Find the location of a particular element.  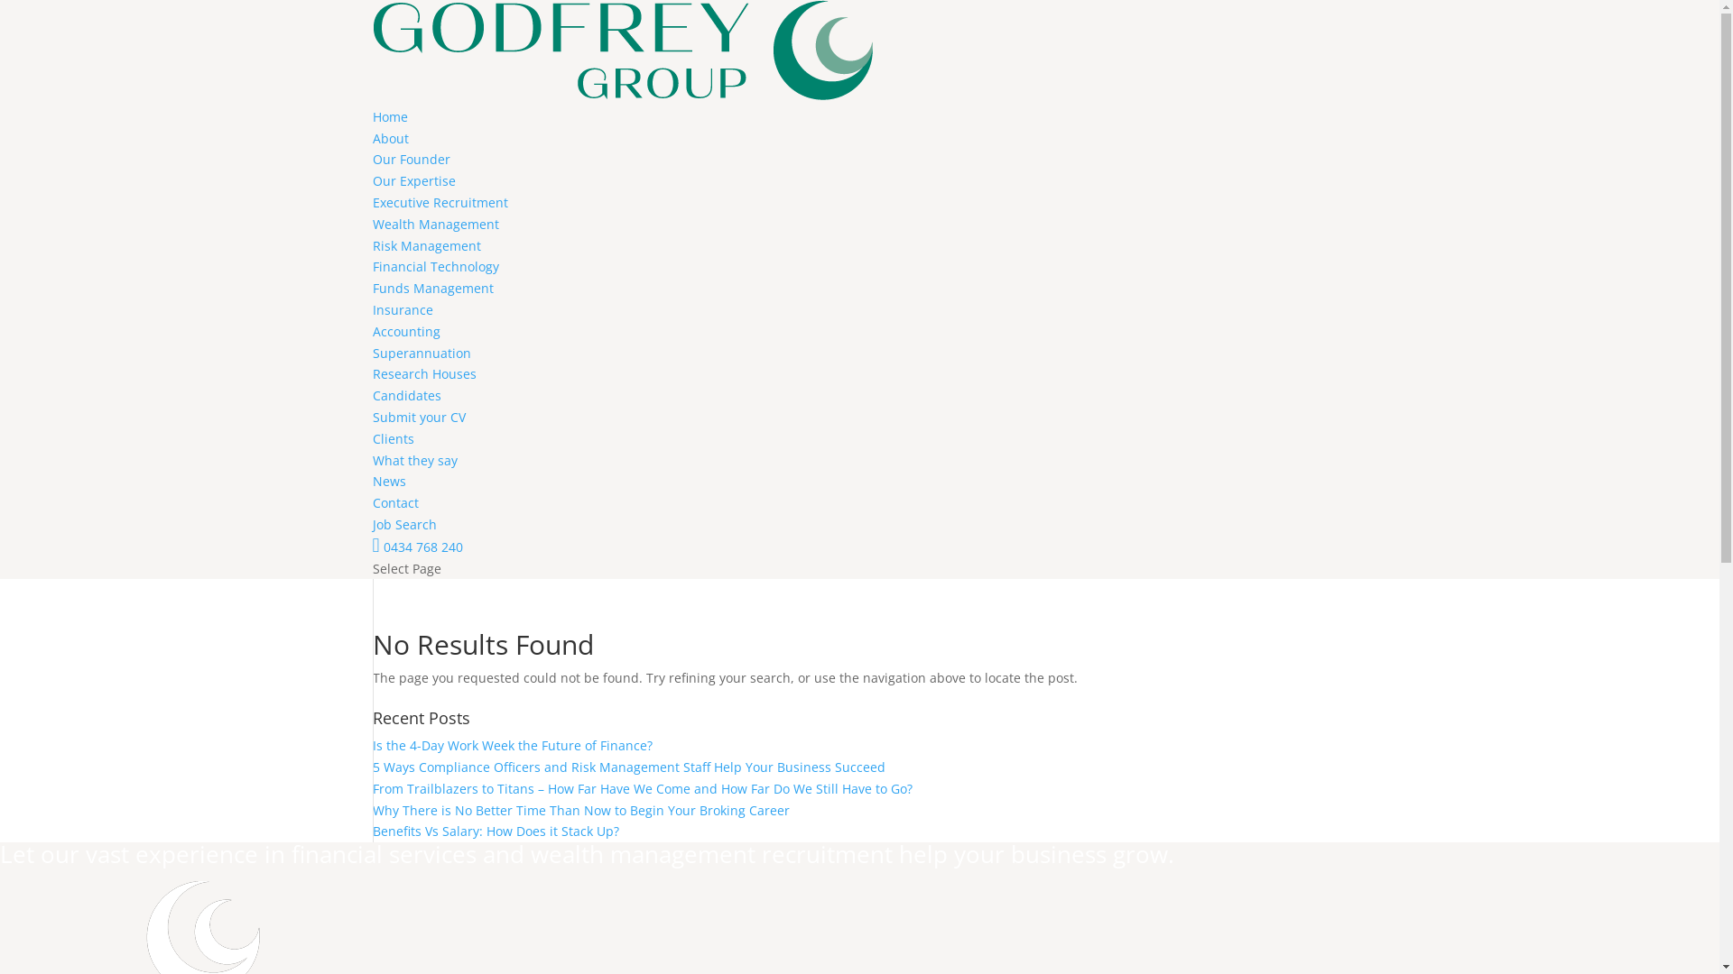

Insurance is located at coordinates (403, 310).